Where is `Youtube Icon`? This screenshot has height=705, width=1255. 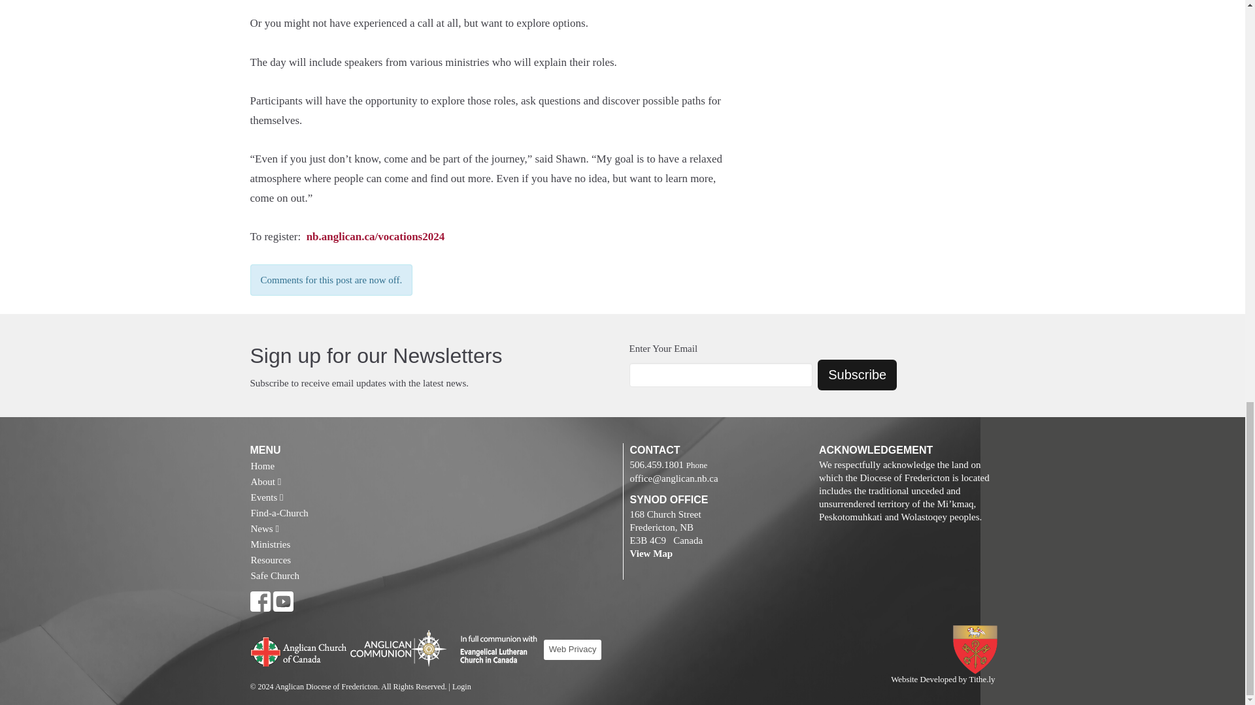
Youtube Icon is located at coordinates (284, 602).